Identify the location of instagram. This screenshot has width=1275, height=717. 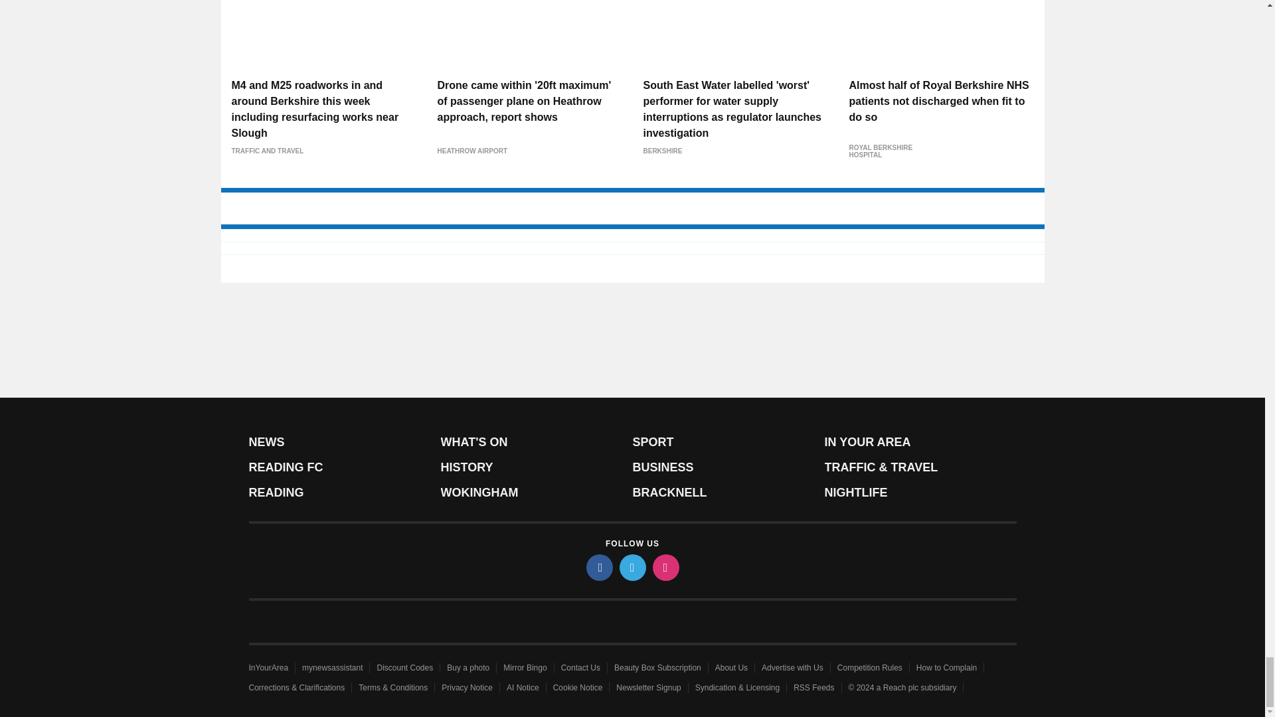
(665, 567).